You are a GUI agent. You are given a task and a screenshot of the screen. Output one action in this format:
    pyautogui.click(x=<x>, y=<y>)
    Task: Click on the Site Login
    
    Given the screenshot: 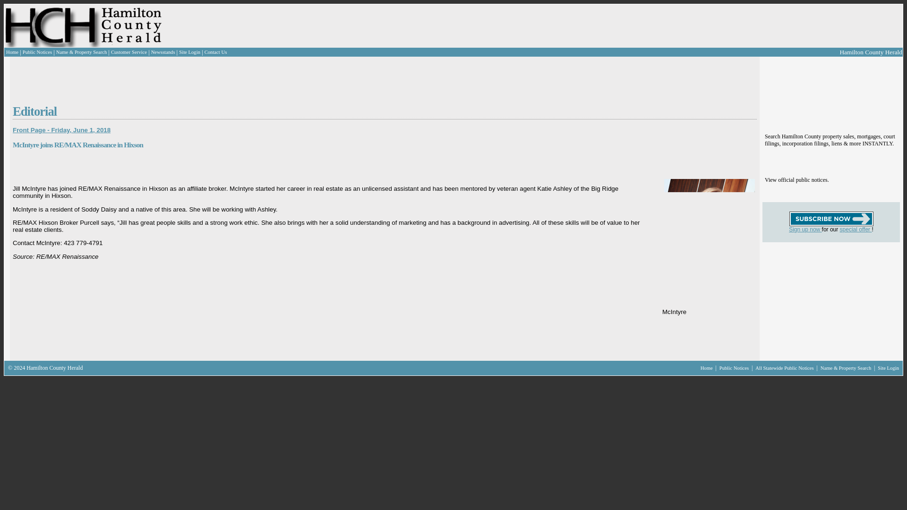 What is the action you would take?
    pyautogui.click(x=189, y=52)
    